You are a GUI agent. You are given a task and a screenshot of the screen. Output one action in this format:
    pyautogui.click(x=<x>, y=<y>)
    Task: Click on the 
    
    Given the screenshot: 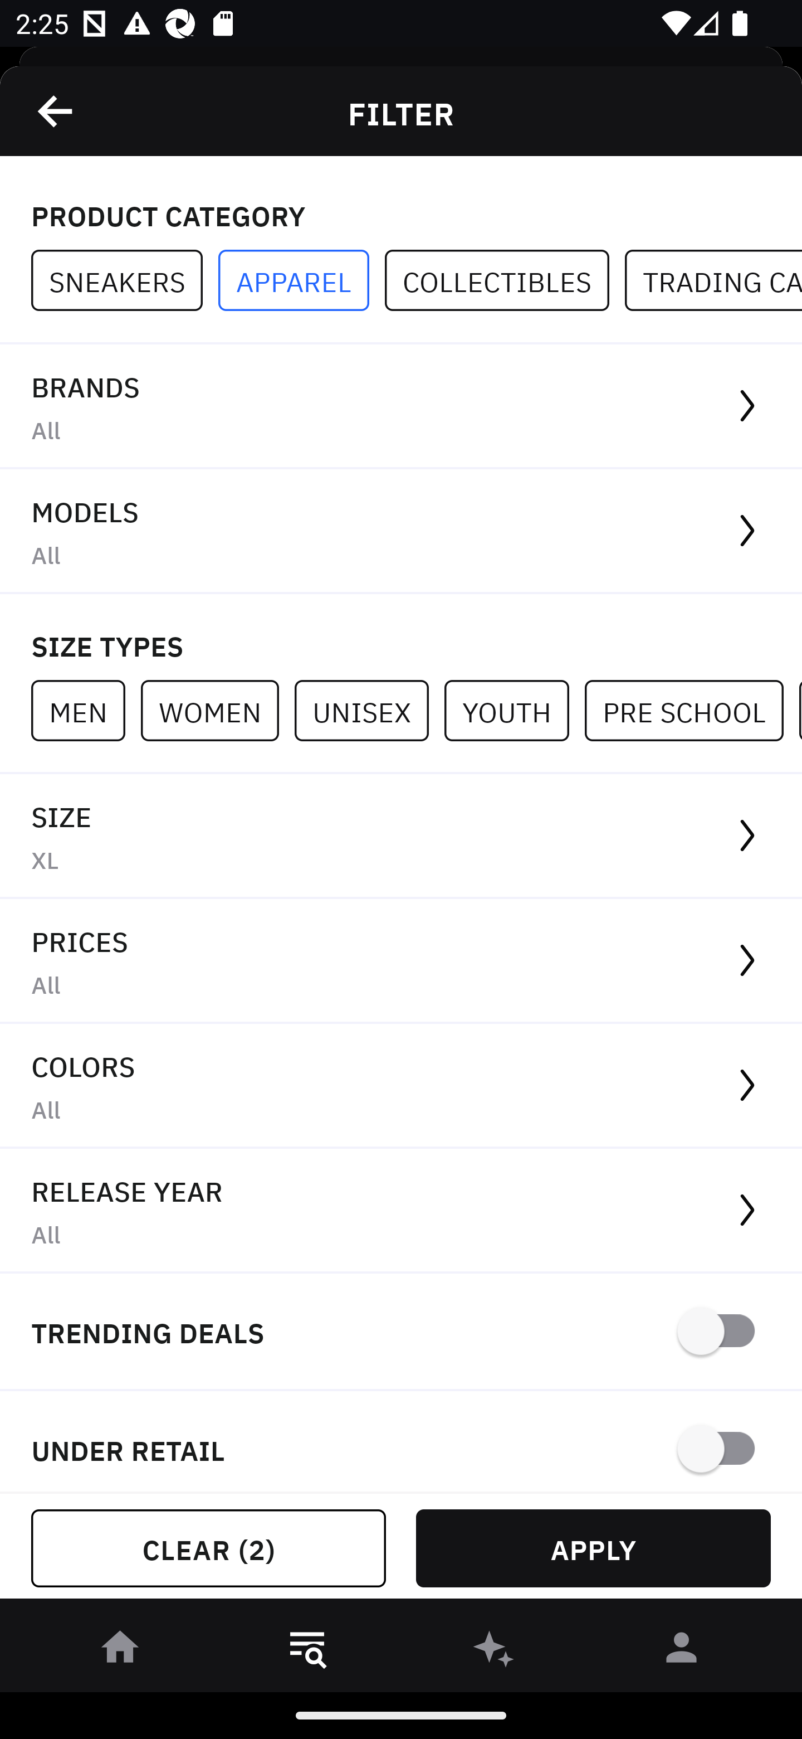 What is the action you would take?
    pyautogui.click(x=56, y=111)
    